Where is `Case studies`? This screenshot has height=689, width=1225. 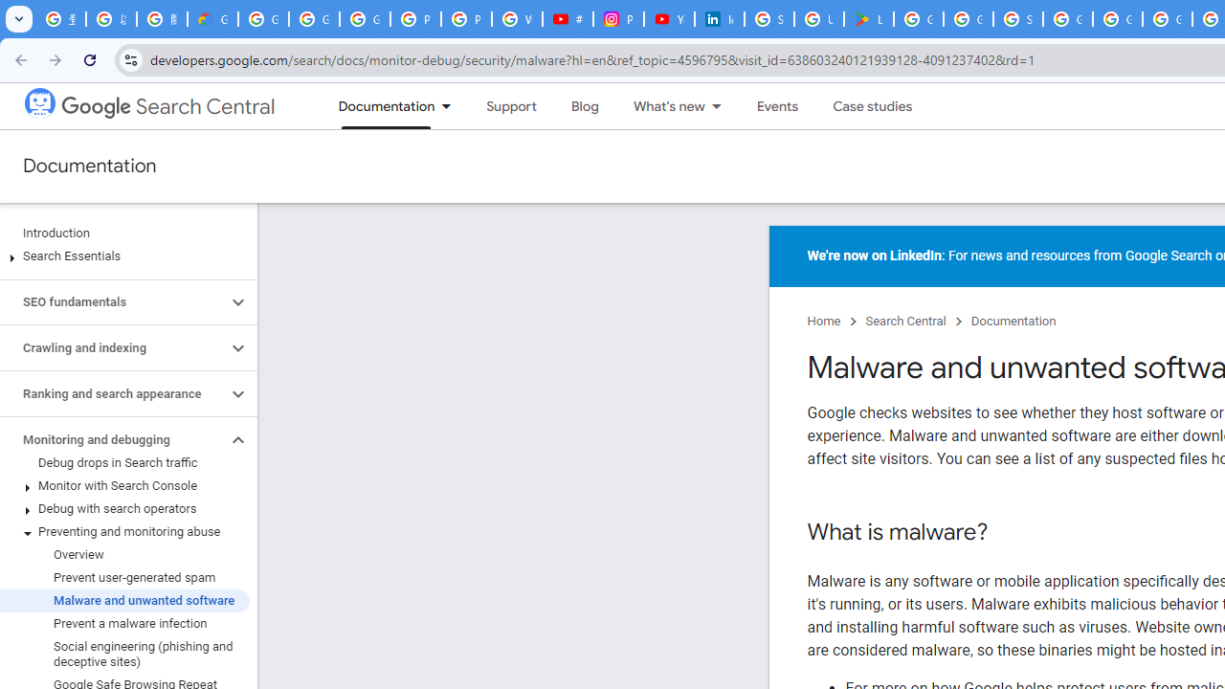
Case studies is located at coordinates (873, 106).